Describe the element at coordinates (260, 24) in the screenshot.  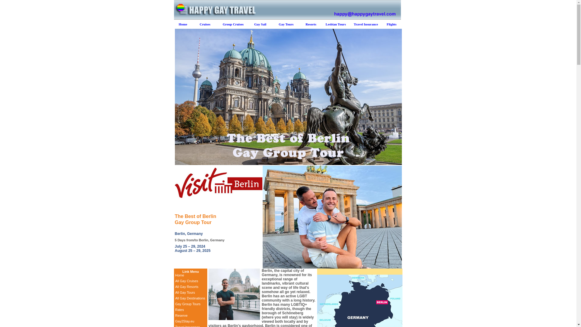
I see `Gay Sail` at that location.